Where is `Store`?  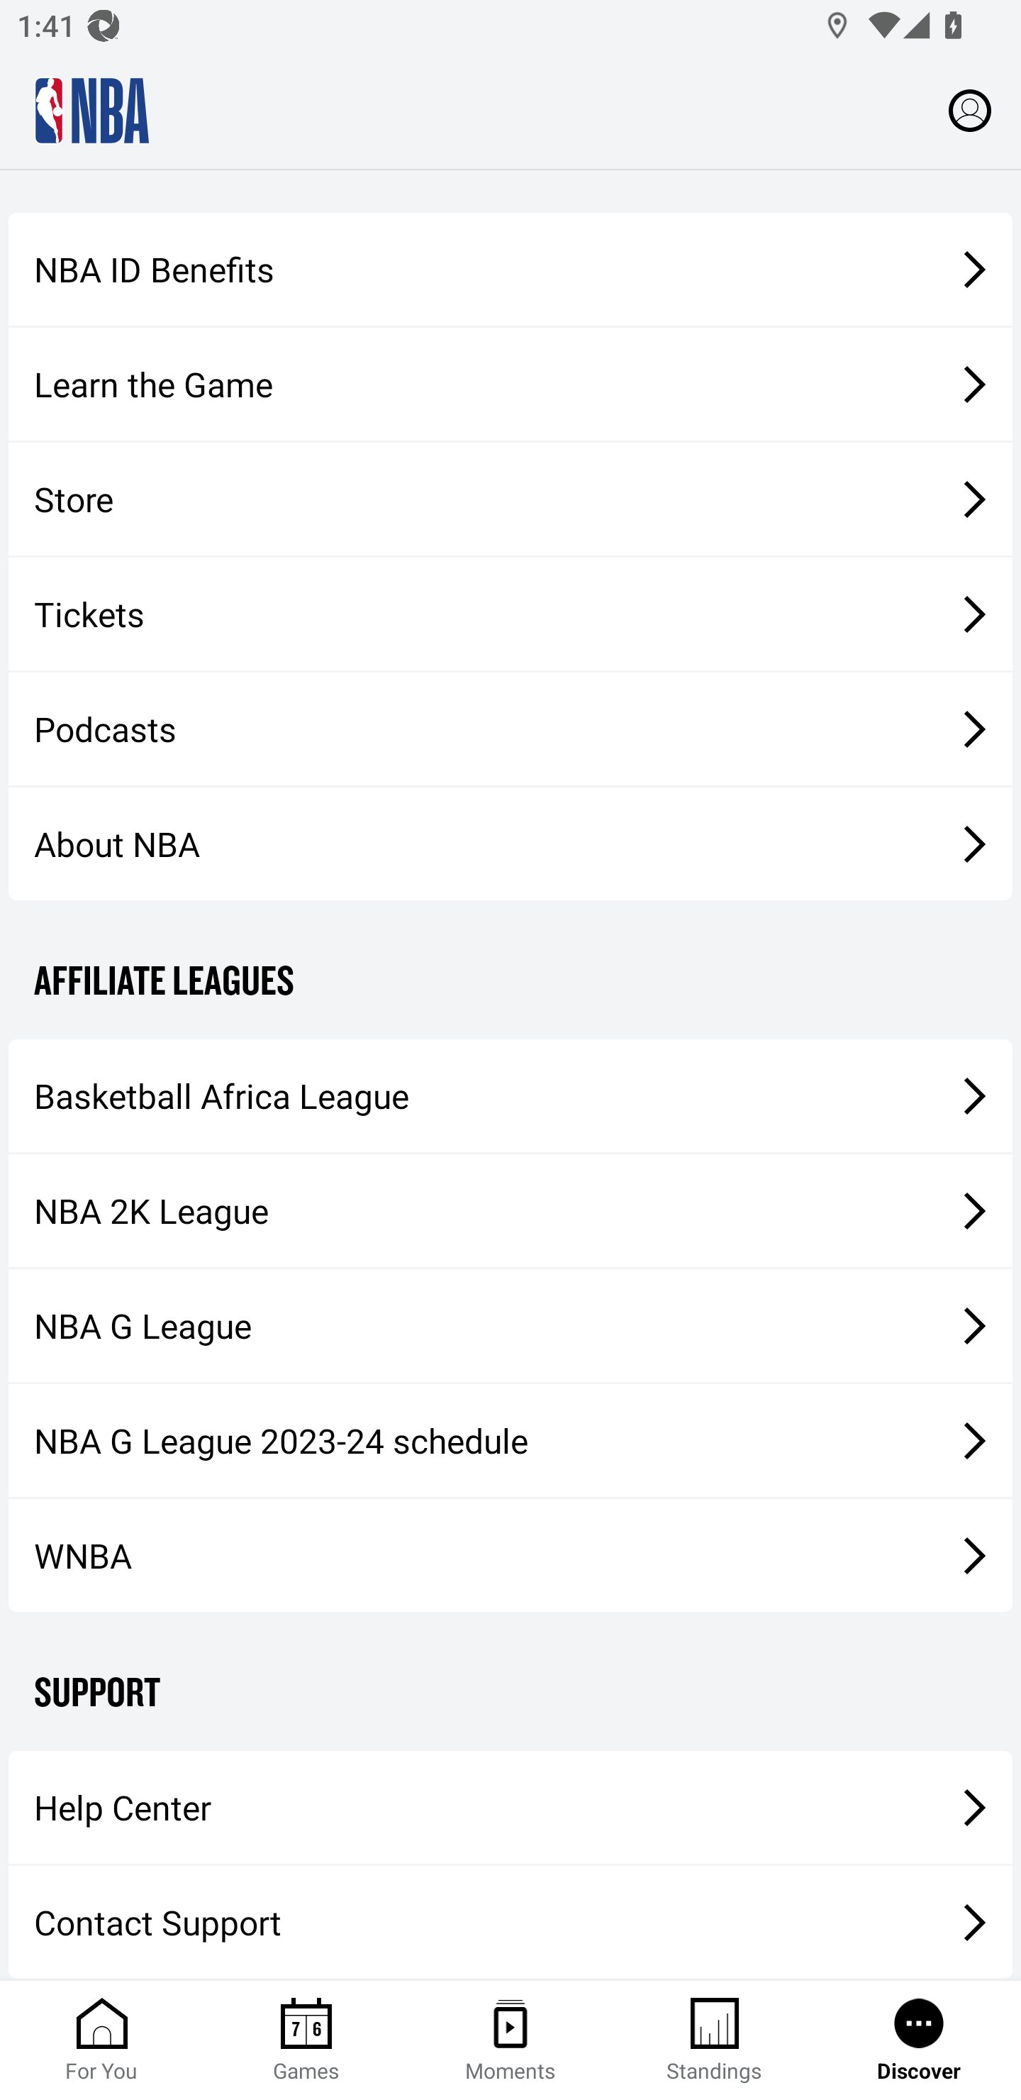
Store is located at coordinates (510, 499).